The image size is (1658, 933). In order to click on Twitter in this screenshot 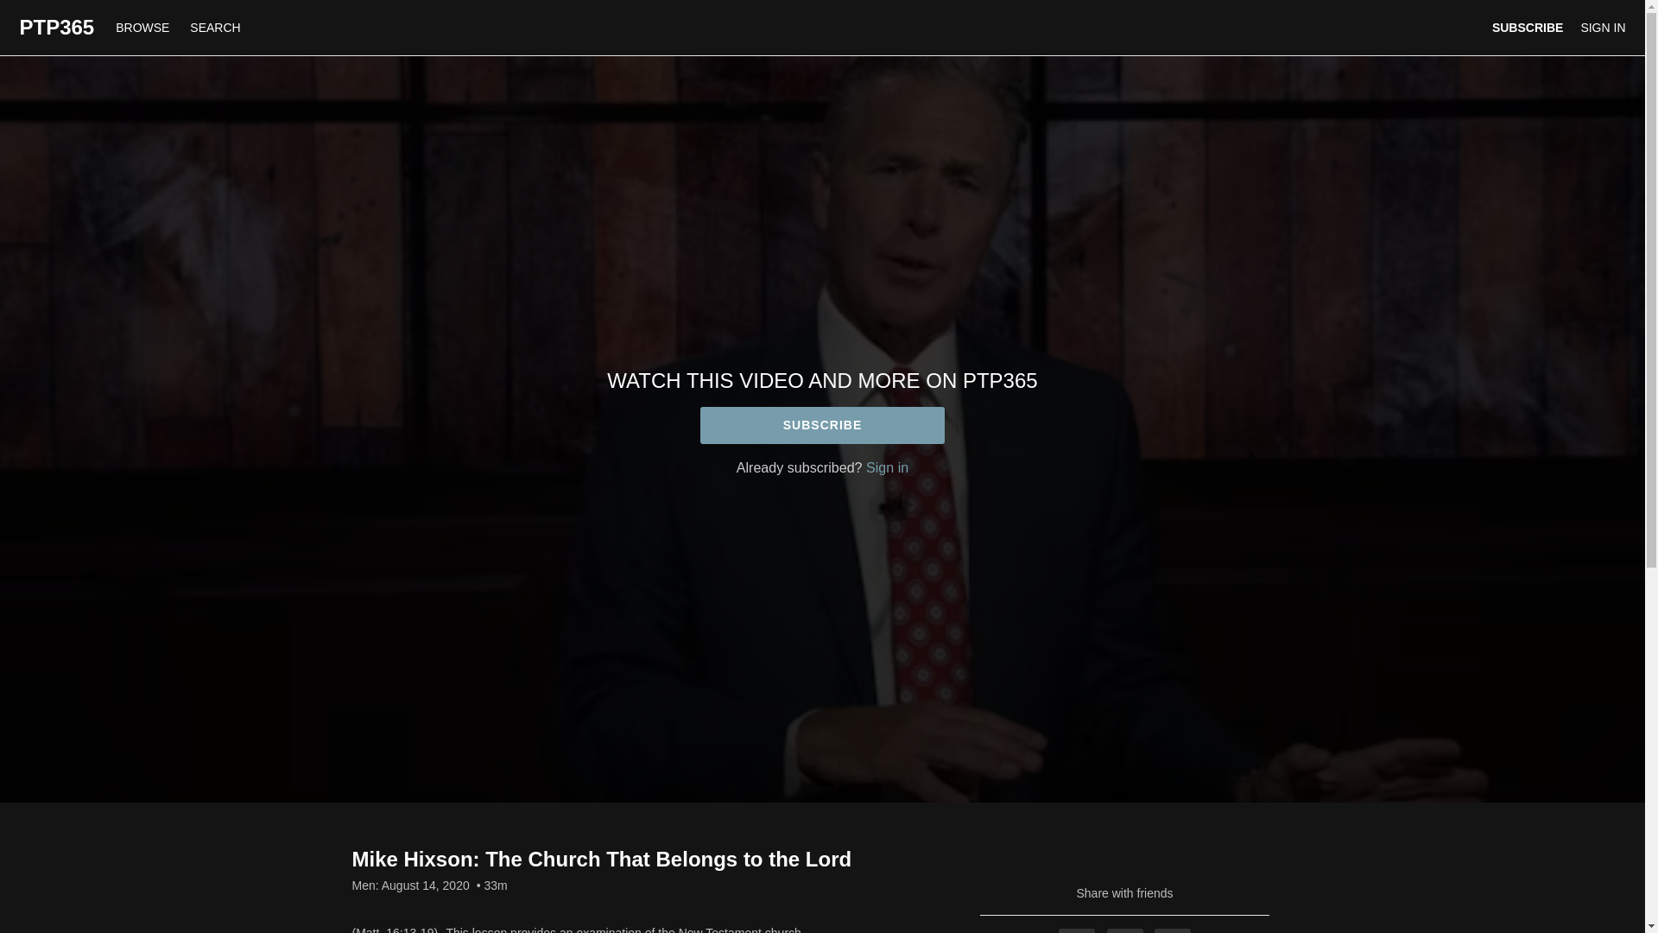, I will do `click(1125, 930)`.